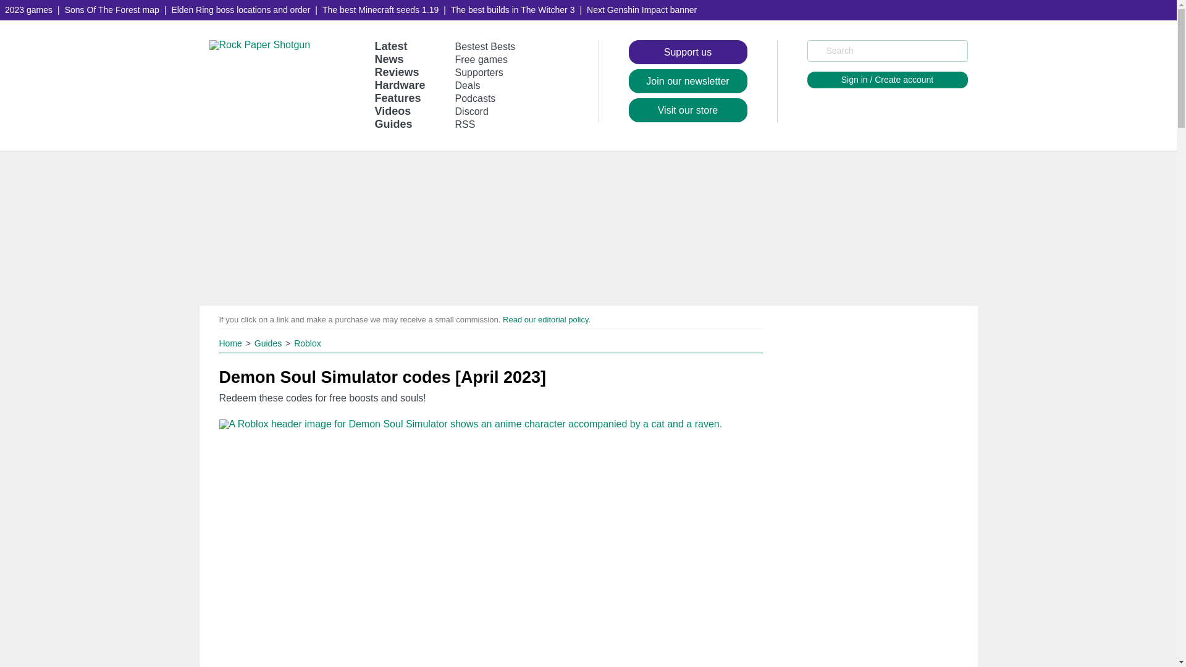 This screenshot has width=1186, height=667. What do you see at coordinates (642, 10) in the screenshot?
I see `Next Genshin Impact banner` at bounding box center [642, 10].